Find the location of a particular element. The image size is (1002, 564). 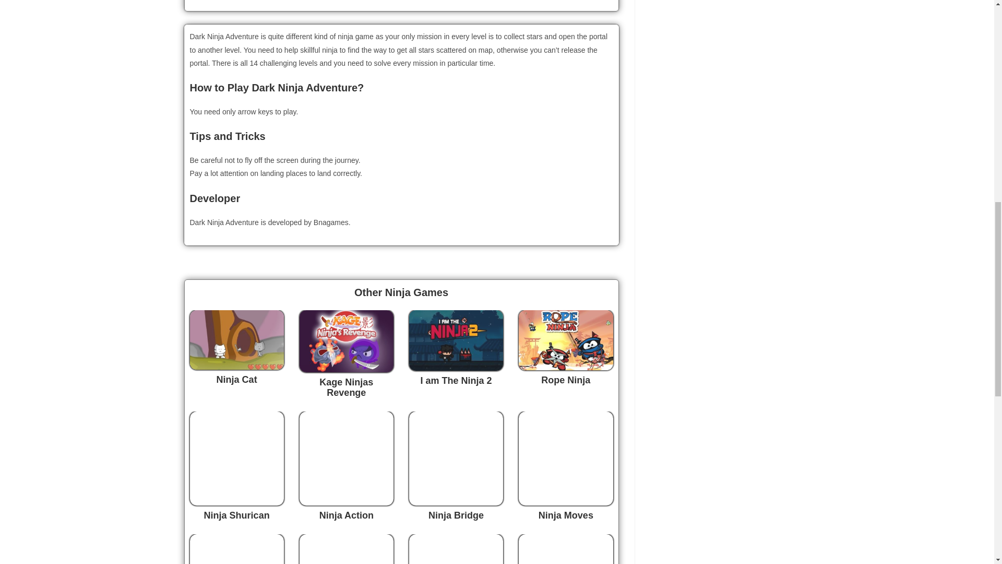

Ninja Cat is located at coordinates (237, 379).